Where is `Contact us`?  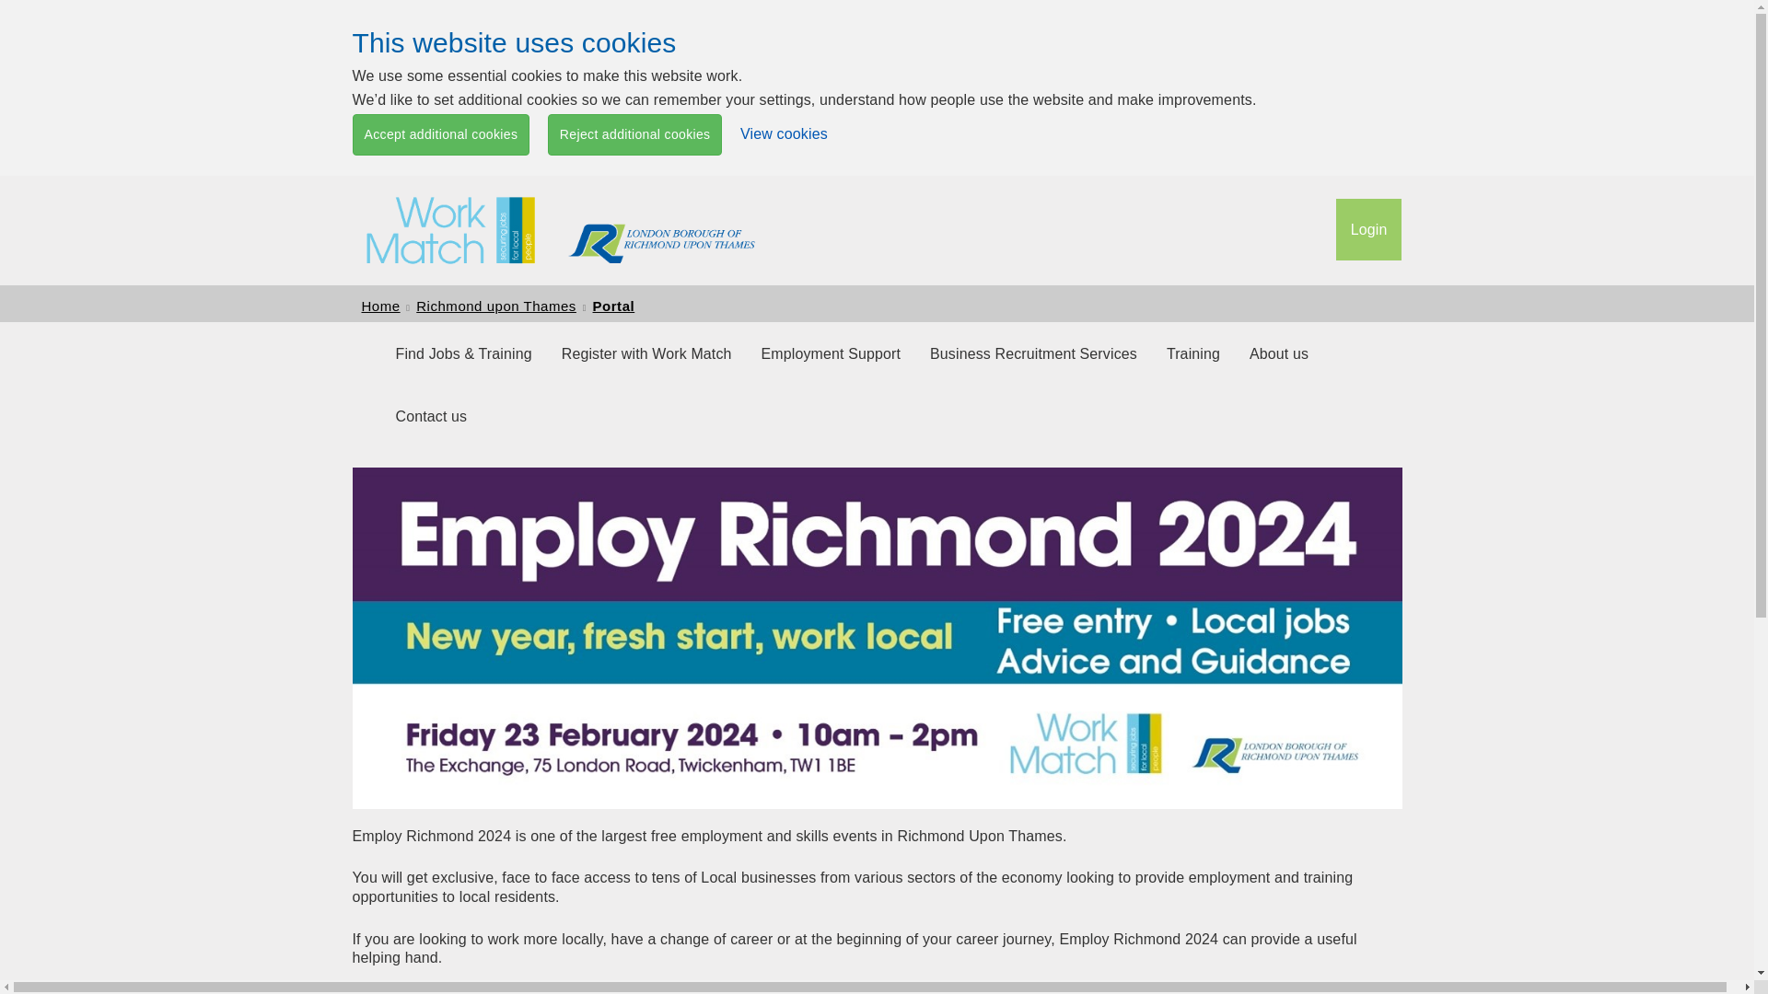
Contact us is located at coordinates (432, 417).